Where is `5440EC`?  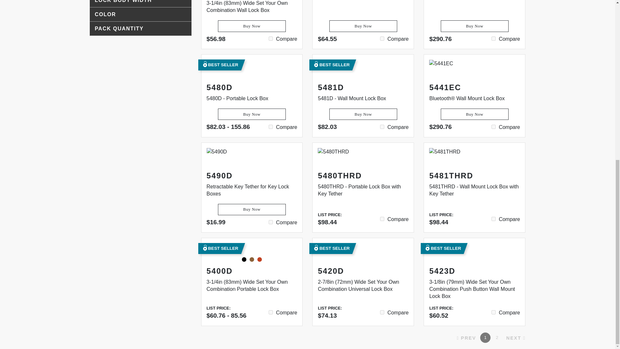 5440EC is located at coordinates (493, 39).